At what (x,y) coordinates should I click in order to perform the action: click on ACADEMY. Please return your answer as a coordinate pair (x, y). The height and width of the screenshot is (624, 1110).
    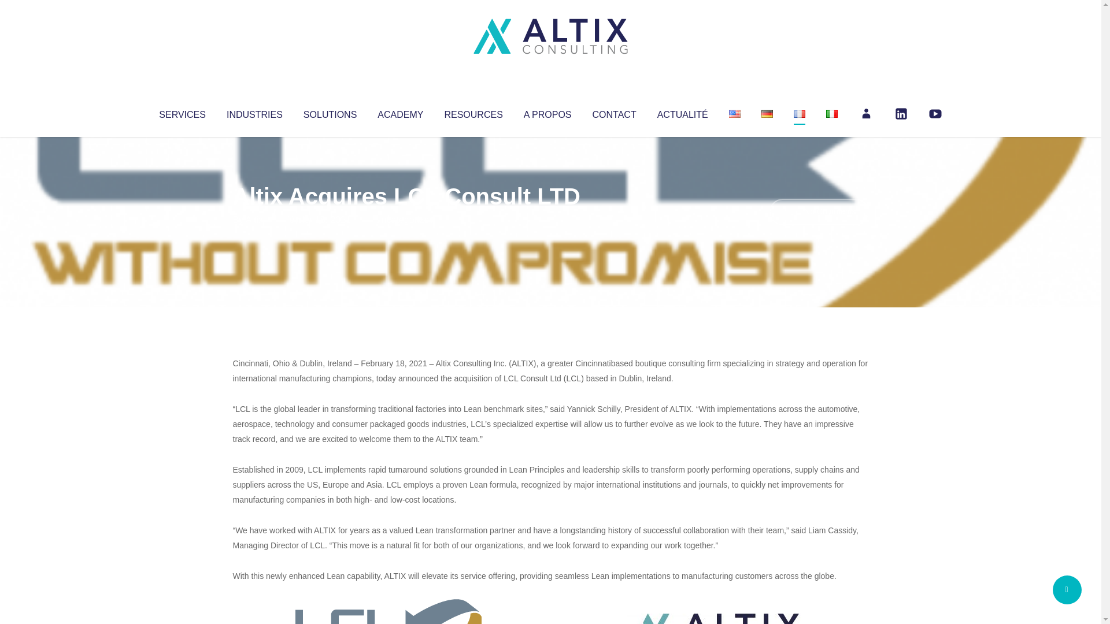
    Looking at the image, I should click on (400, 112).